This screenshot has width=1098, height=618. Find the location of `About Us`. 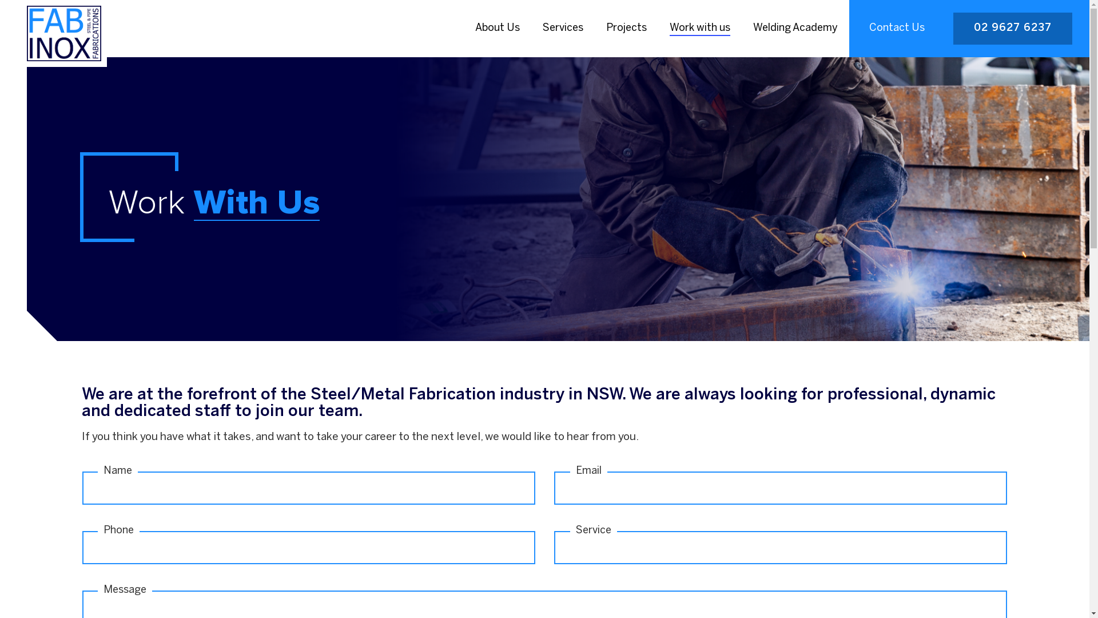

About Us is located at coordinates (498, 29).